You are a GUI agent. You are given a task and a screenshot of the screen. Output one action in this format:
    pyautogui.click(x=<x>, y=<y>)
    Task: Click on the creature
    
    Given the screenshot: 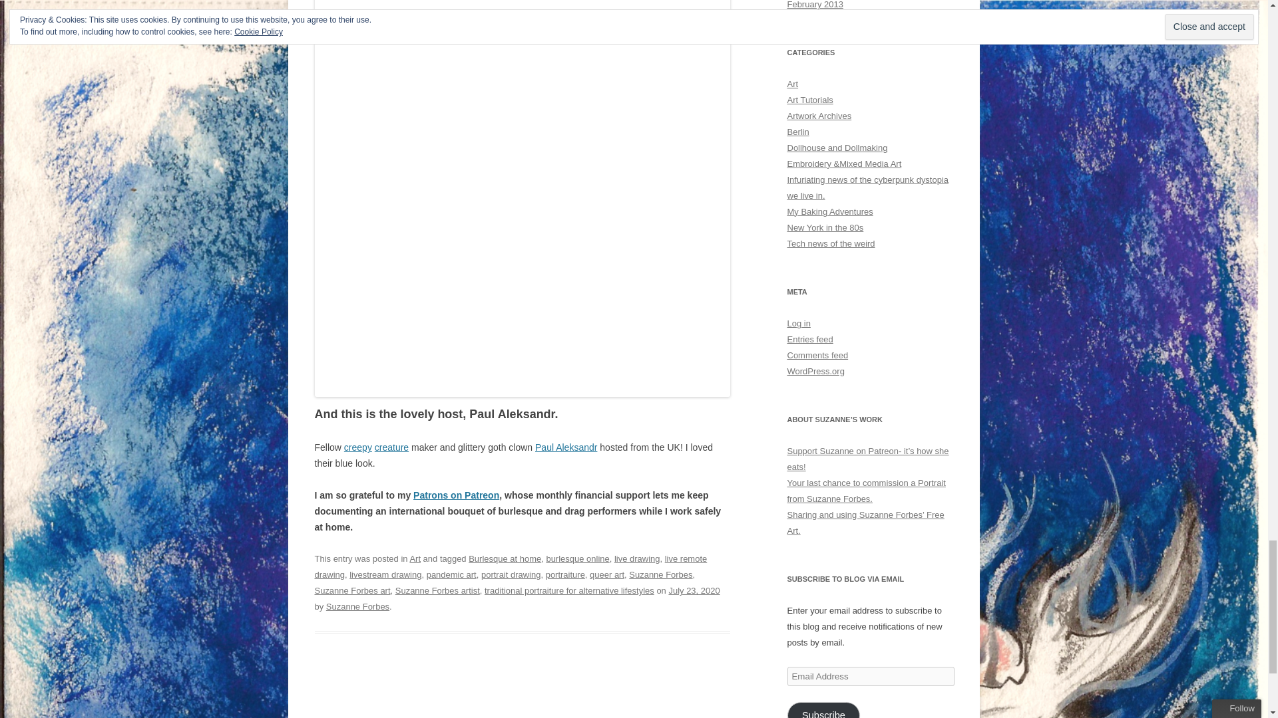 What is the action you would take?
    pyautogui.click(x=391, y=447)
    